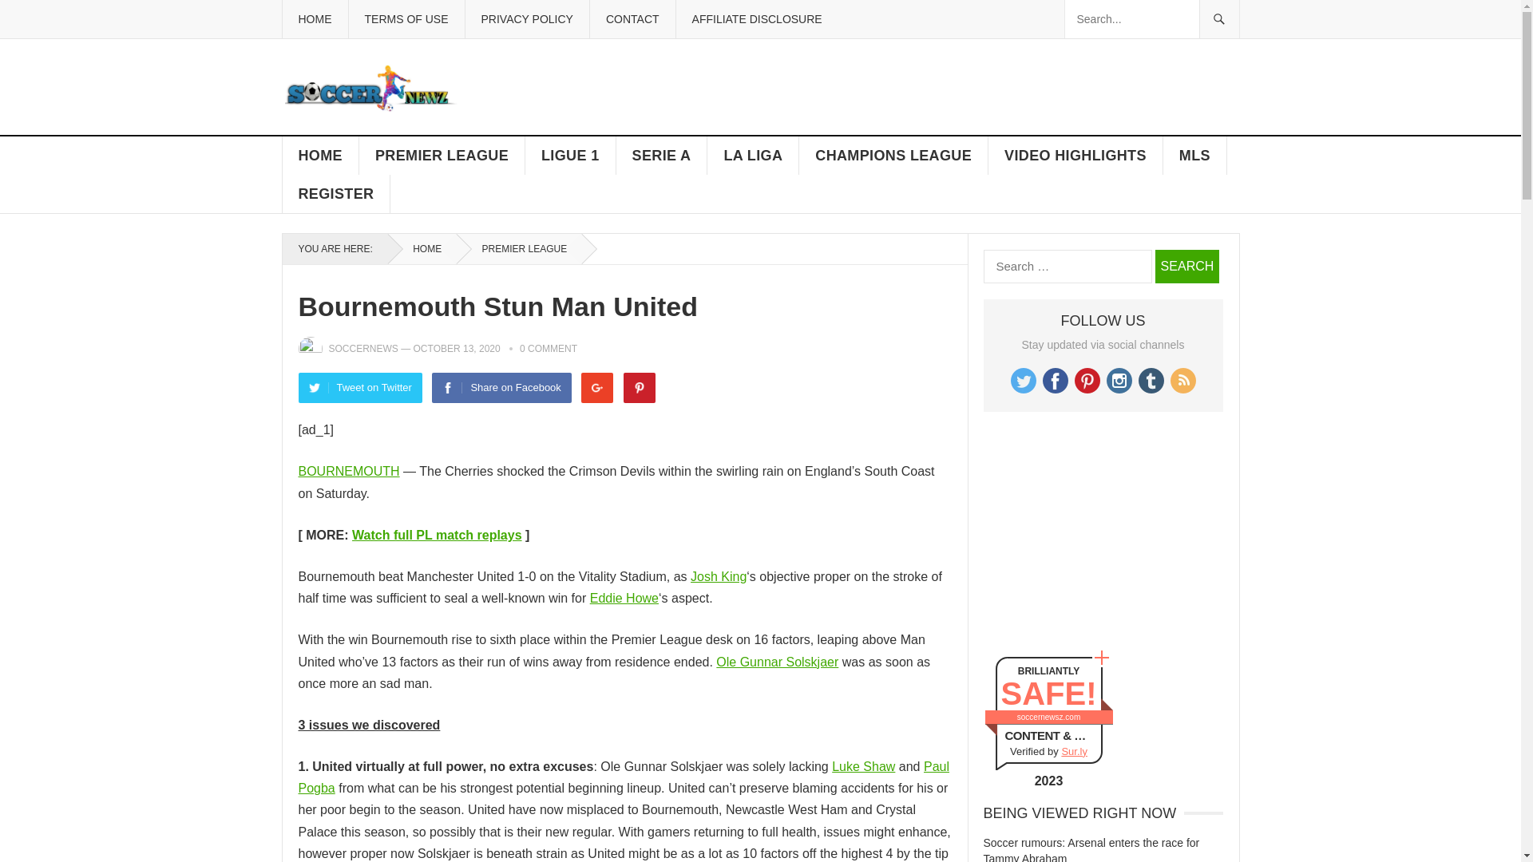  What do you see at coordinates (361, 388) in the screenshot?
I see `Tweet on Twitter` at bounding box center [361, 388].